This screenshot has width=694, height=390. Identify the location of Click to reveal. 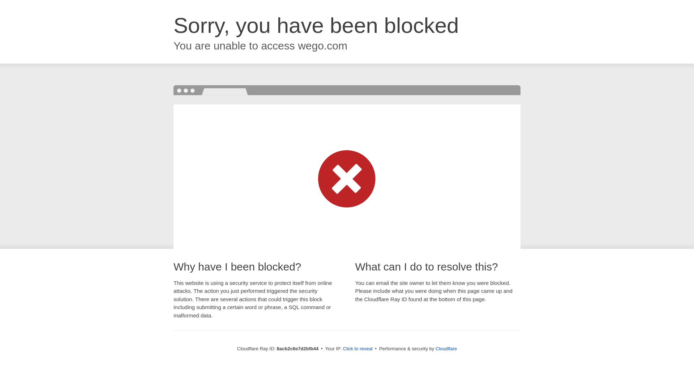
(358, 349).